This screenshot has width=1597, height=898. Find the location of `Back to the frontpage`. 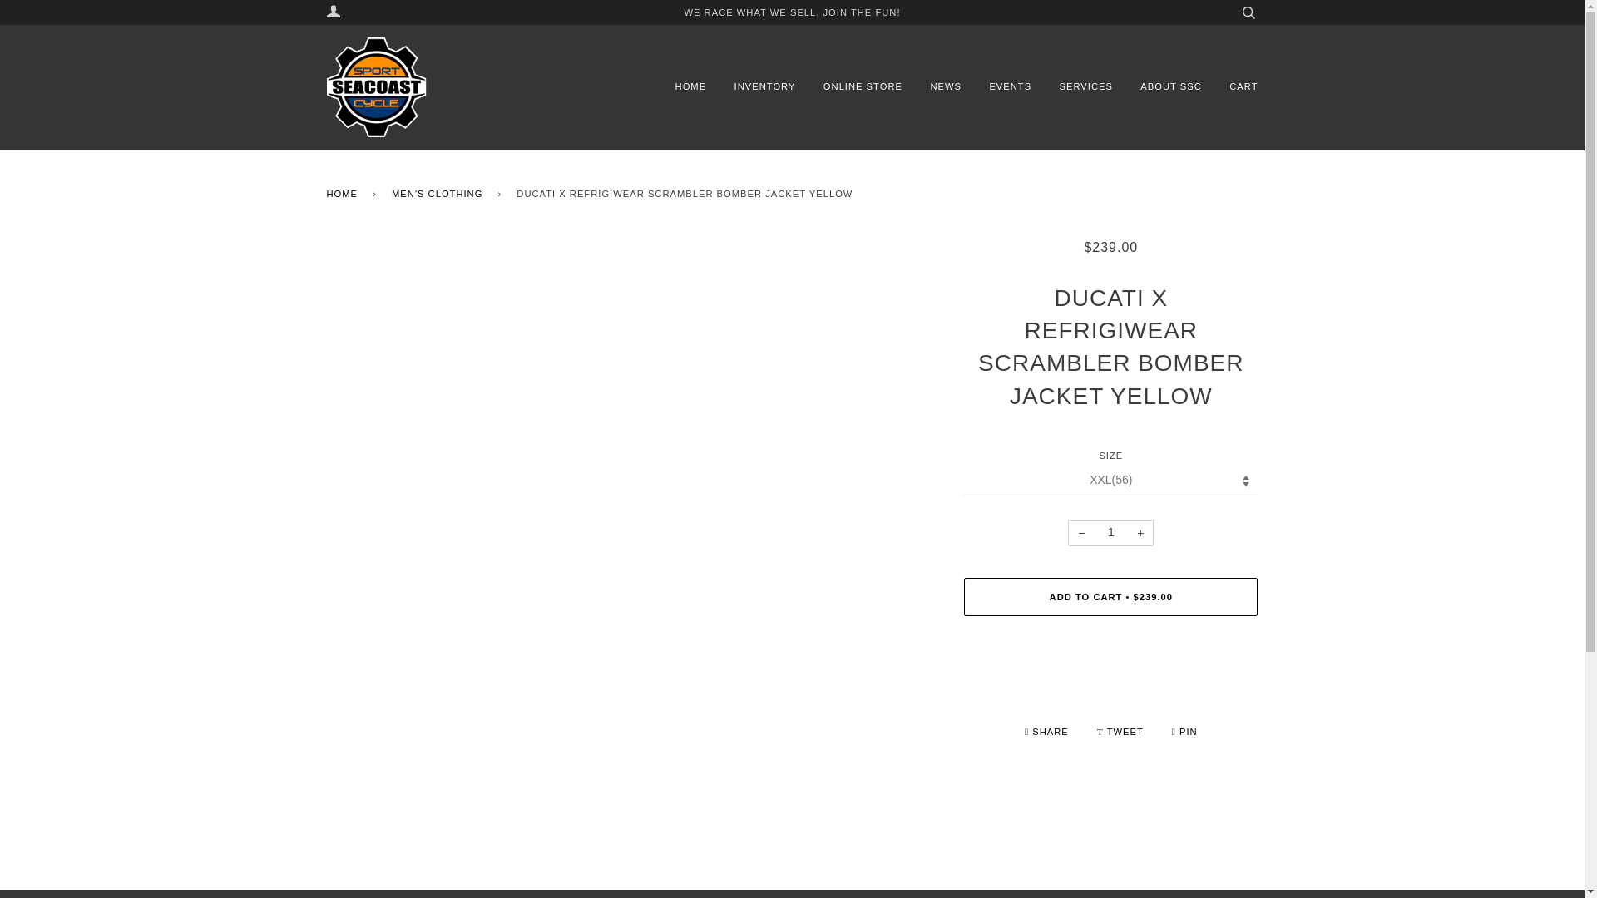

Back to the frontpage is located at coordinates (344, 195).